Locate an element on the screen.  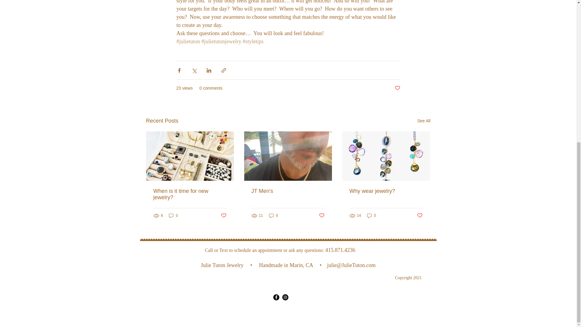
Post not marked as liked is located at coordinates (397, 88).